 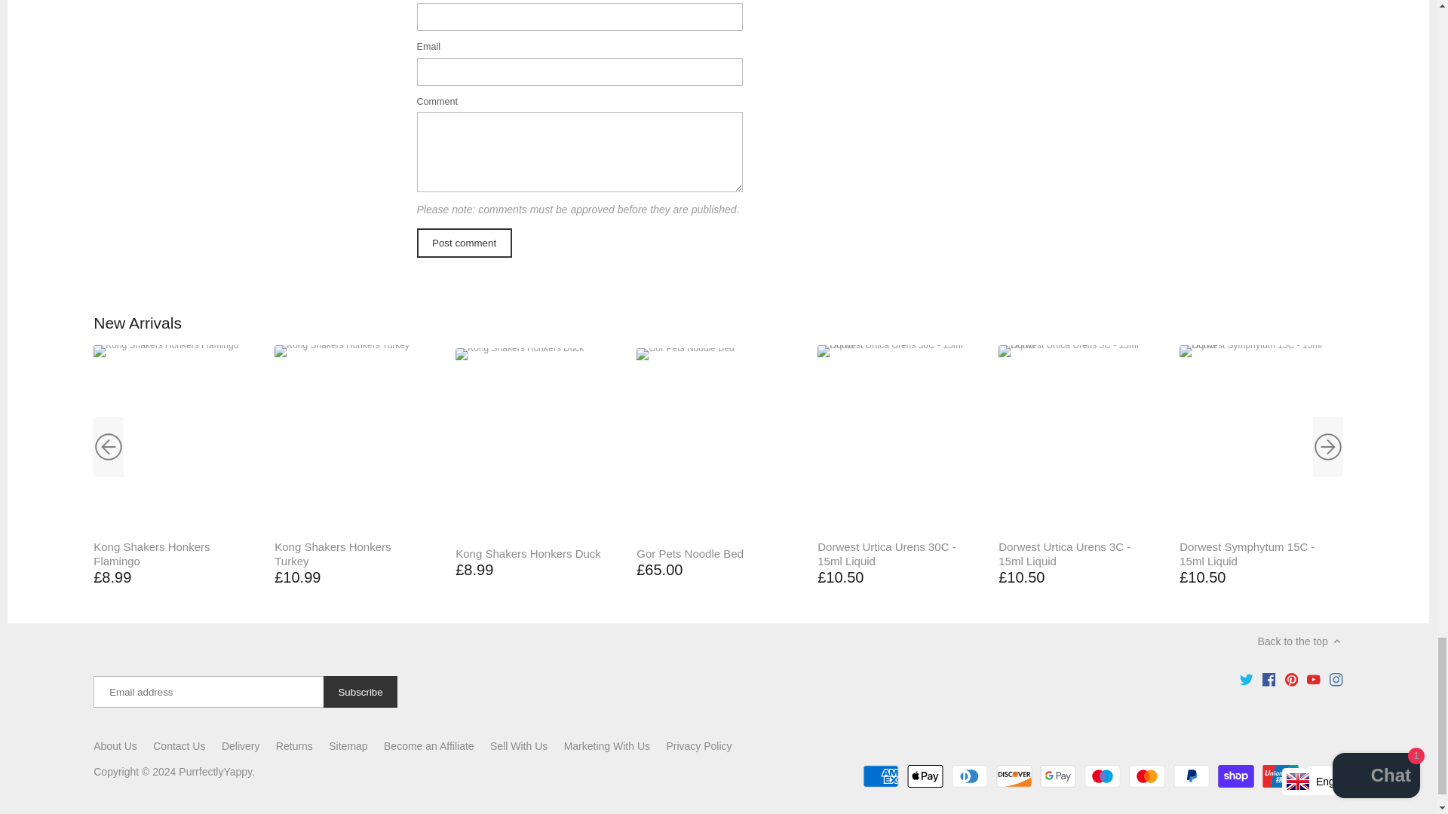 What do you see at coordinates (1246, 680) in the screenshot?
I see `Twitter` at bounding box center [1246, 680].